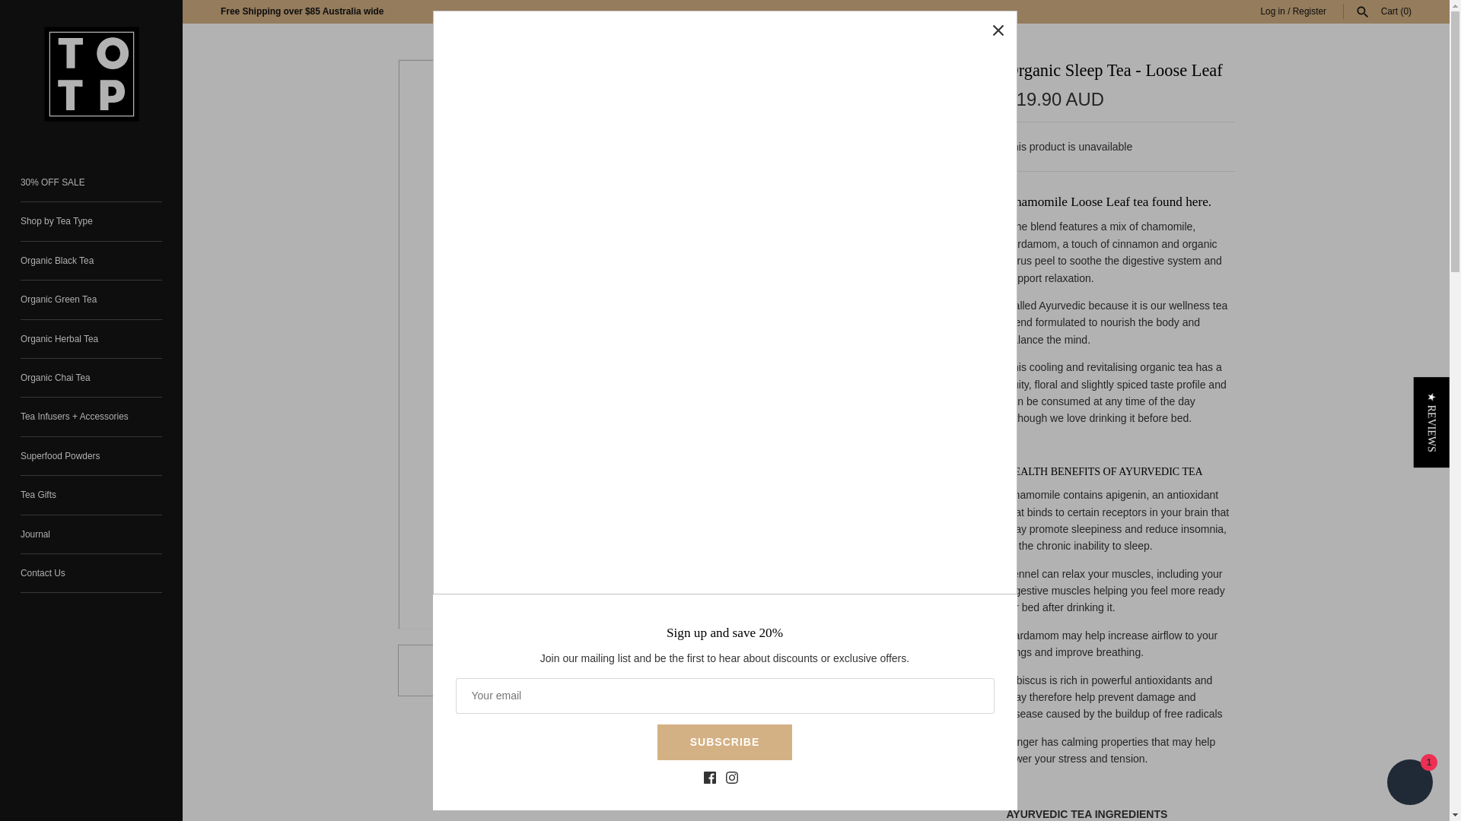 Image resolution: width=1461 pixels, height=821 pixels. I want to click on Journal, so click(91, 535).